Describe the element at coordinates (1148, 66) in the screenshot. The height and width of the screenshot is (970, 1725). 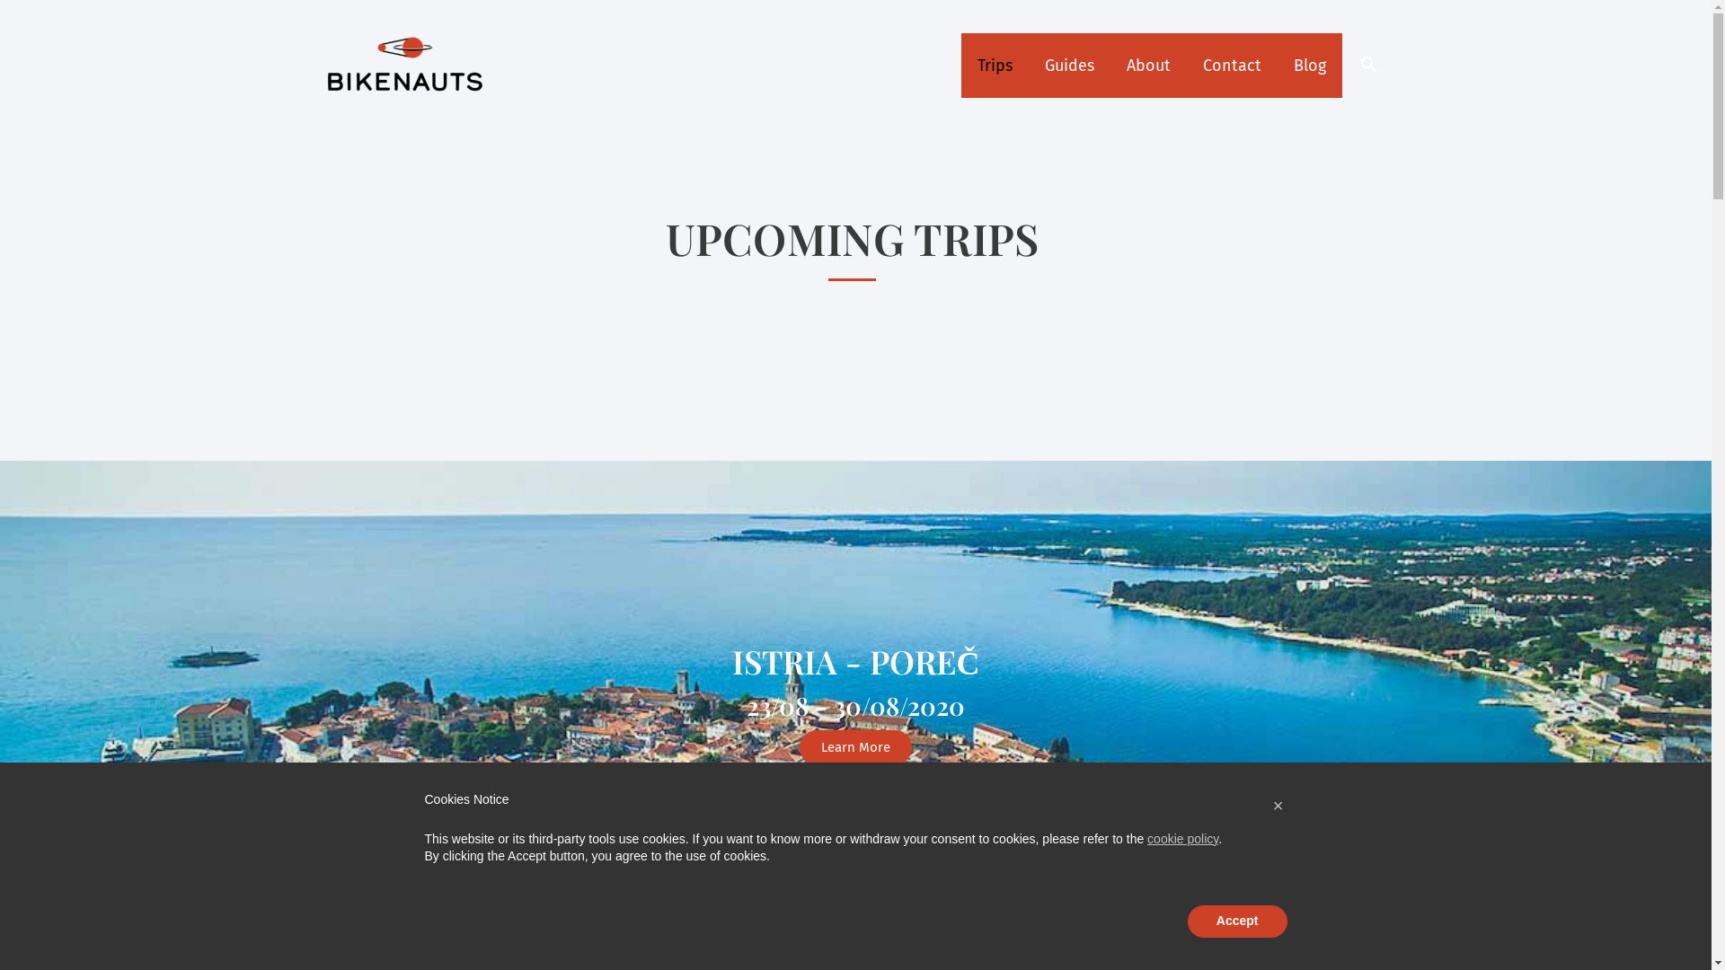
I see `About` at that location.